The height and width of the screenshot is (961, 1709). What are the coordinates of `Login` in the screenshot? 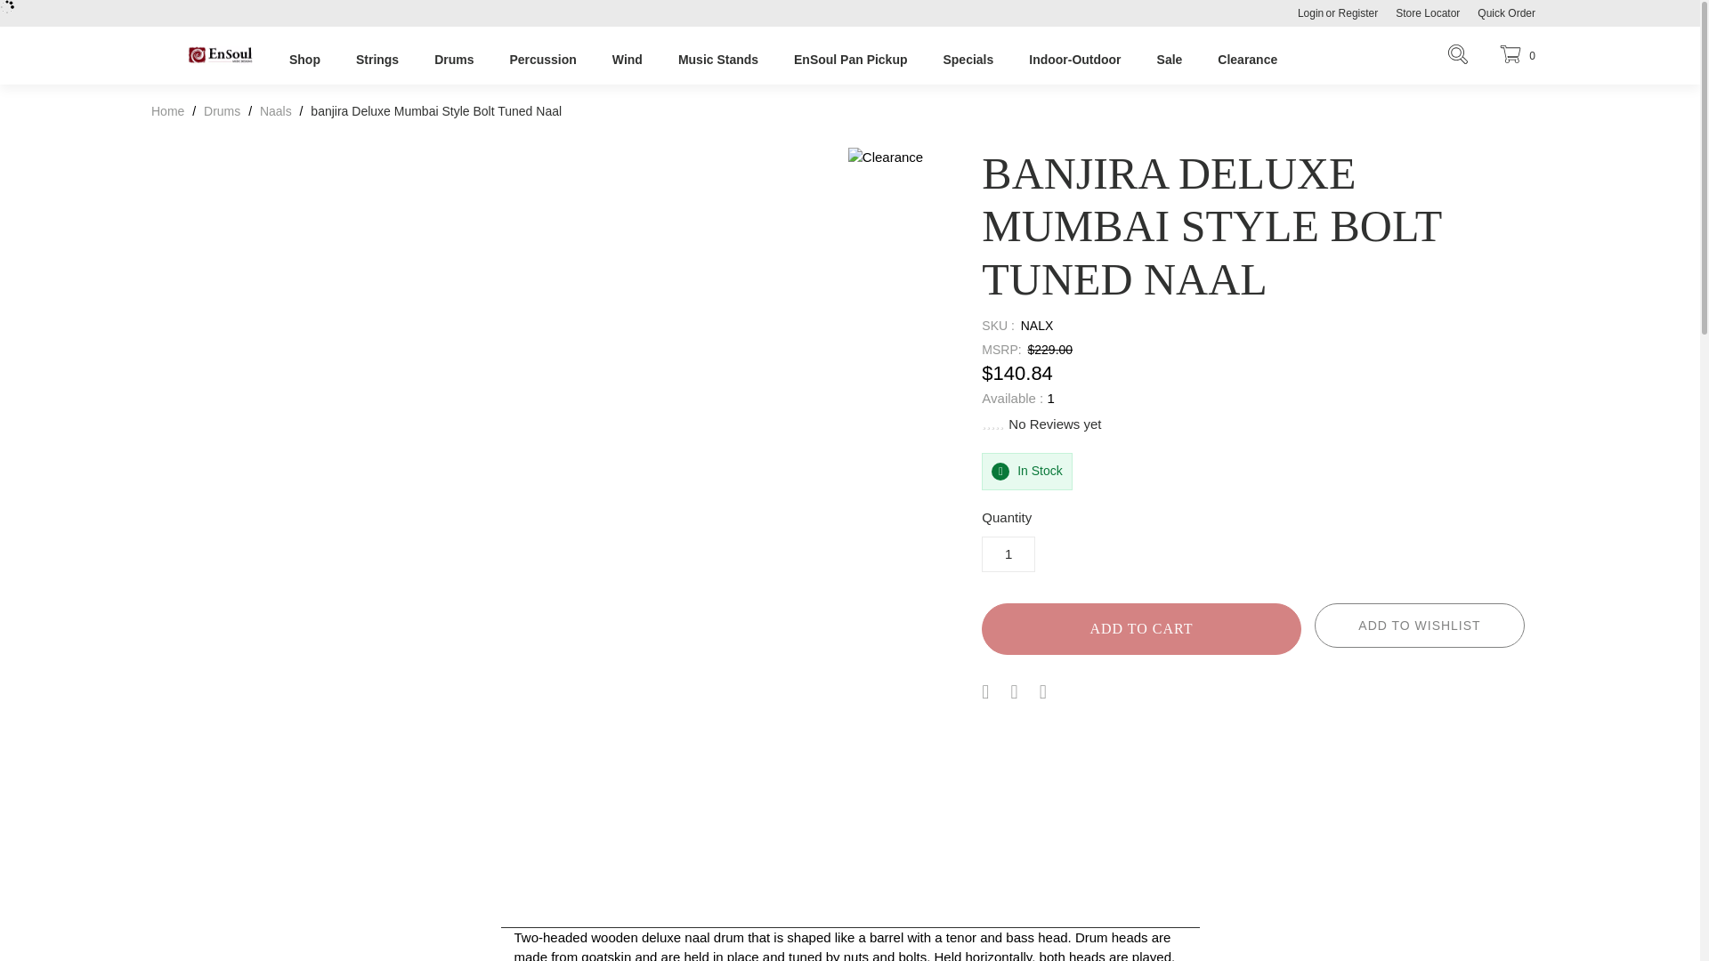 It's located at (1306, 13).